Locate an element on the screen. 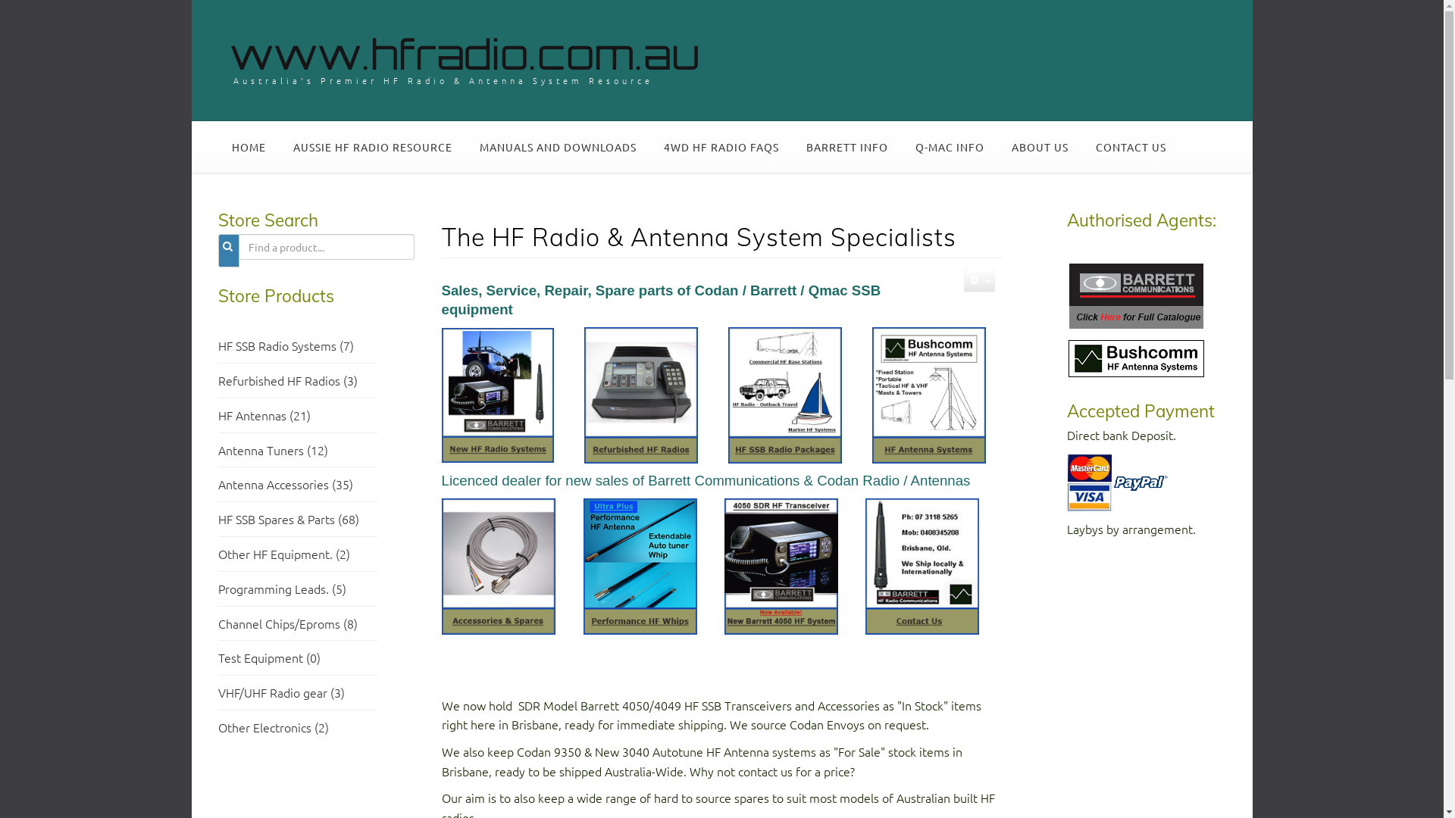 This screenshot has width=1455, height=818. HOME is located at coordinates (249, 147).